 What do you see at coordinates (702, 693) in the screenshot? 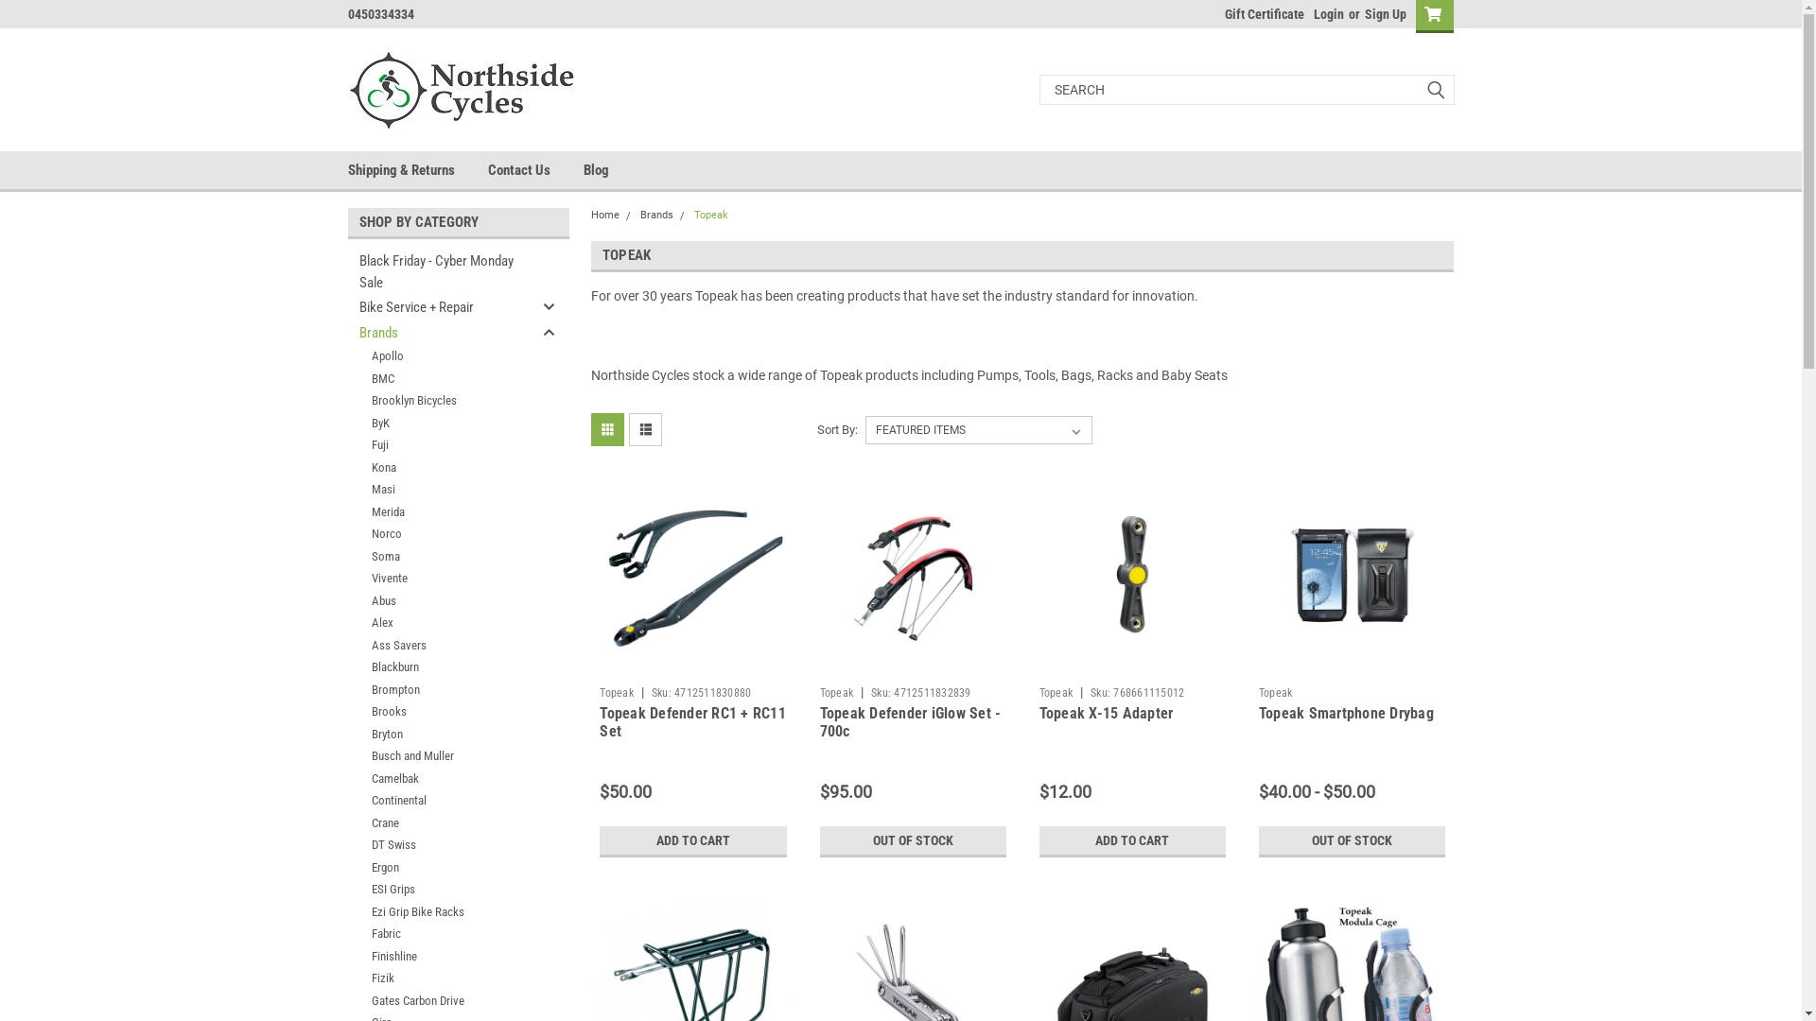
I see `Sku: 4712511830880` at bounding box center [702, 693].